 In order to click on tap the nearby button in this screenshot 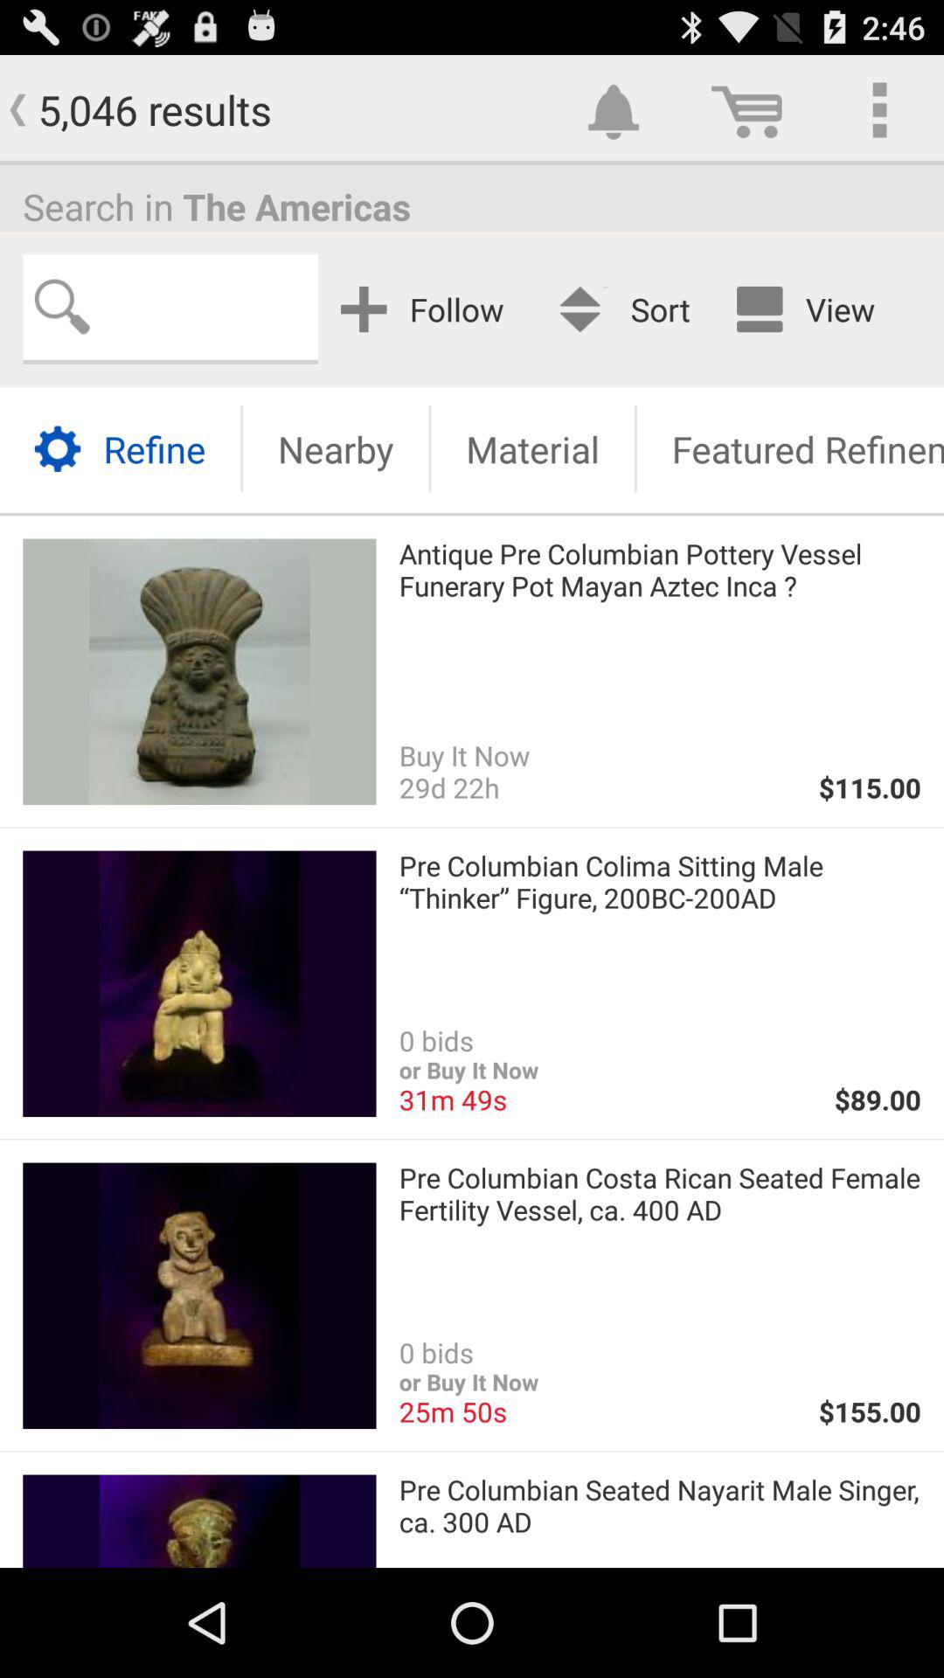, I will do `click(336, 449)`.